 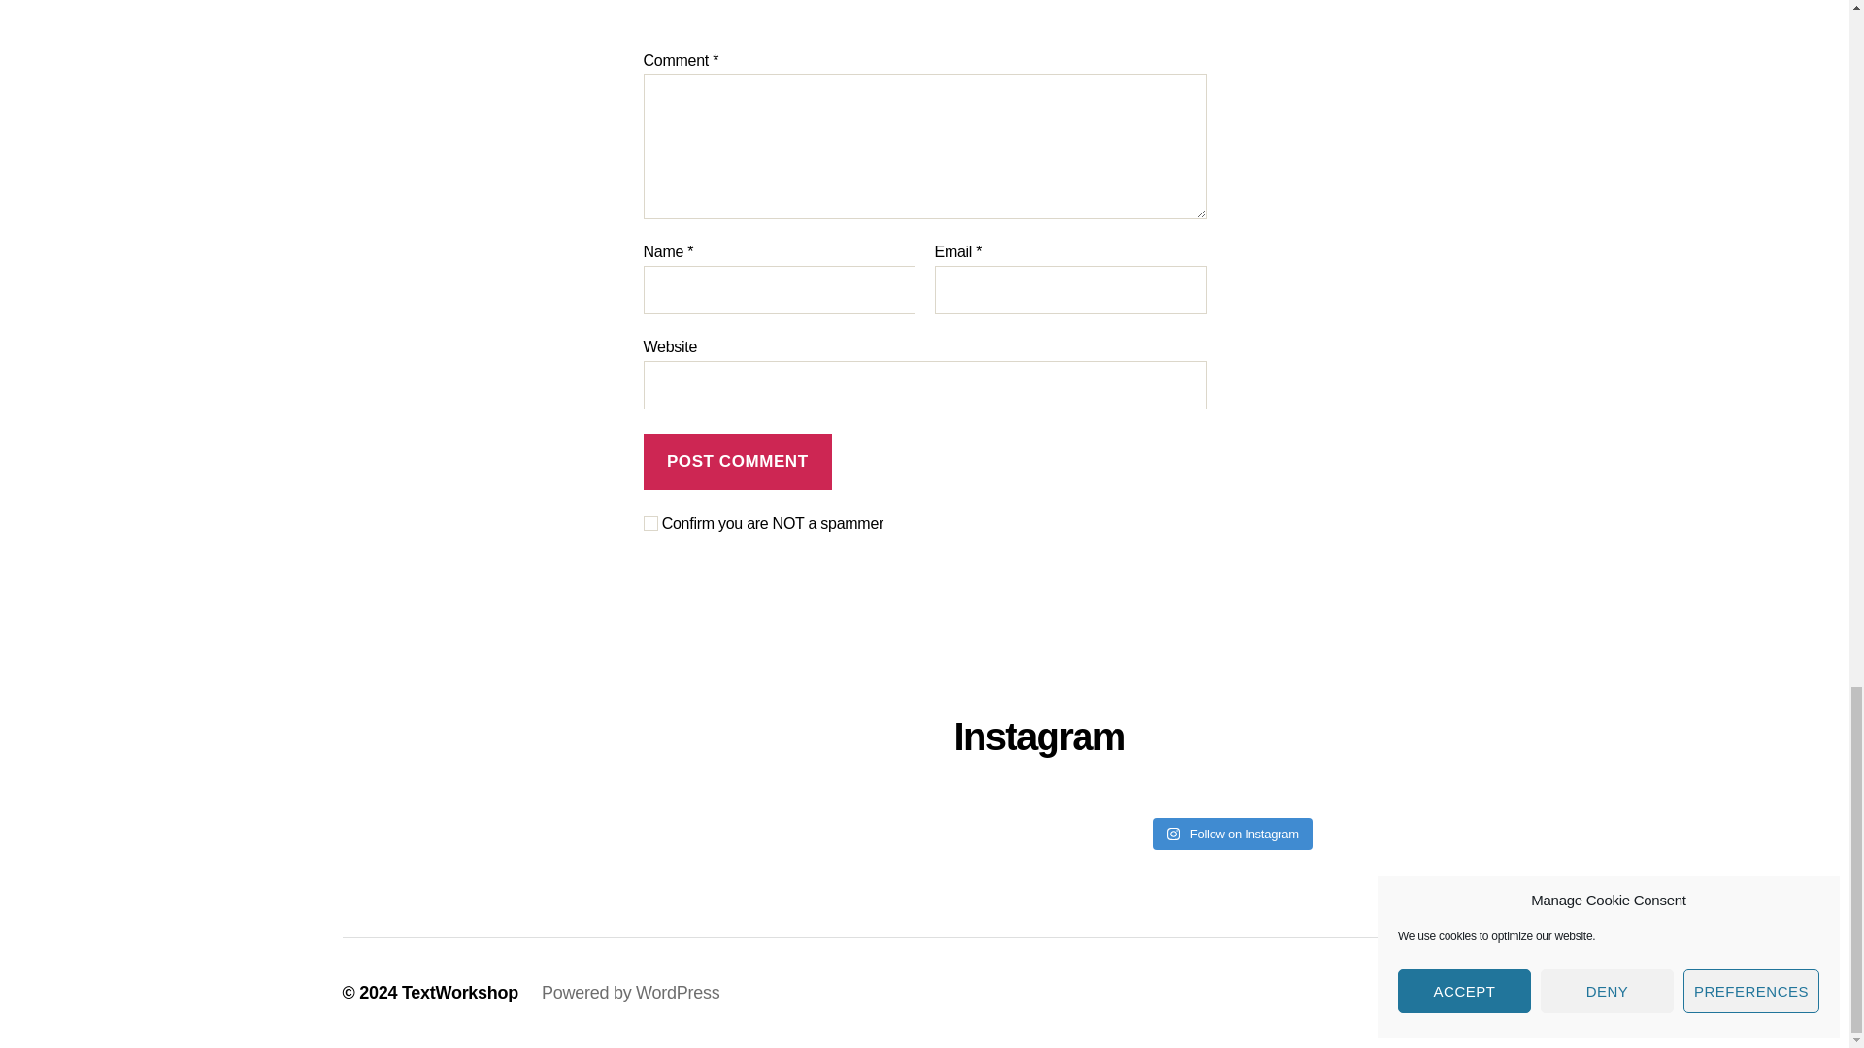 I want to click on Follow on Instagram, so click(x=1233, y=835).